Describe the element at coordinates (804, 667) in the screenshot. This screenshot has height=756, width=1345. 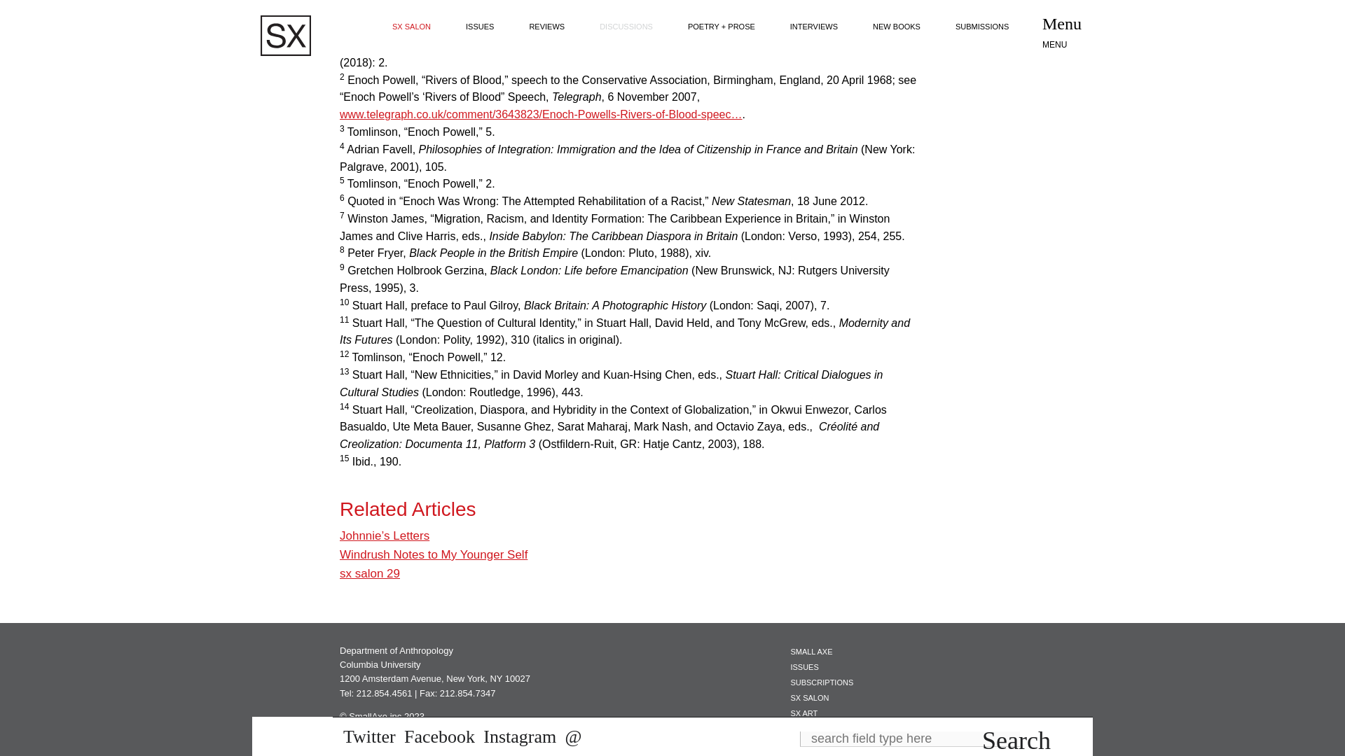
I see `ISSUES` at that location.